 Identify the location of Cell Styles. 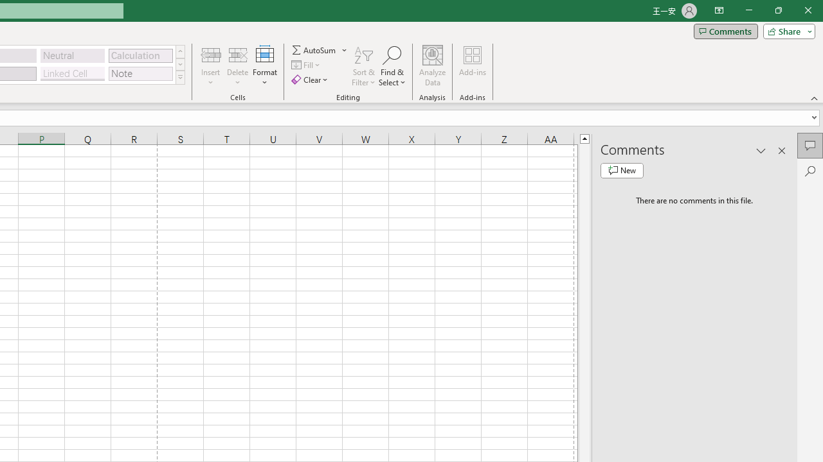
(180, 77).